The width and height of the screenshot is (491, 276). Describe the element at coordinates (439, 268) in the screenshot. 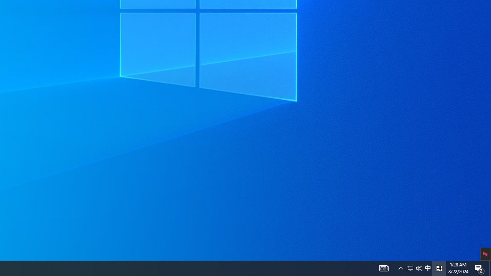

I see `Show desktop` at that location.